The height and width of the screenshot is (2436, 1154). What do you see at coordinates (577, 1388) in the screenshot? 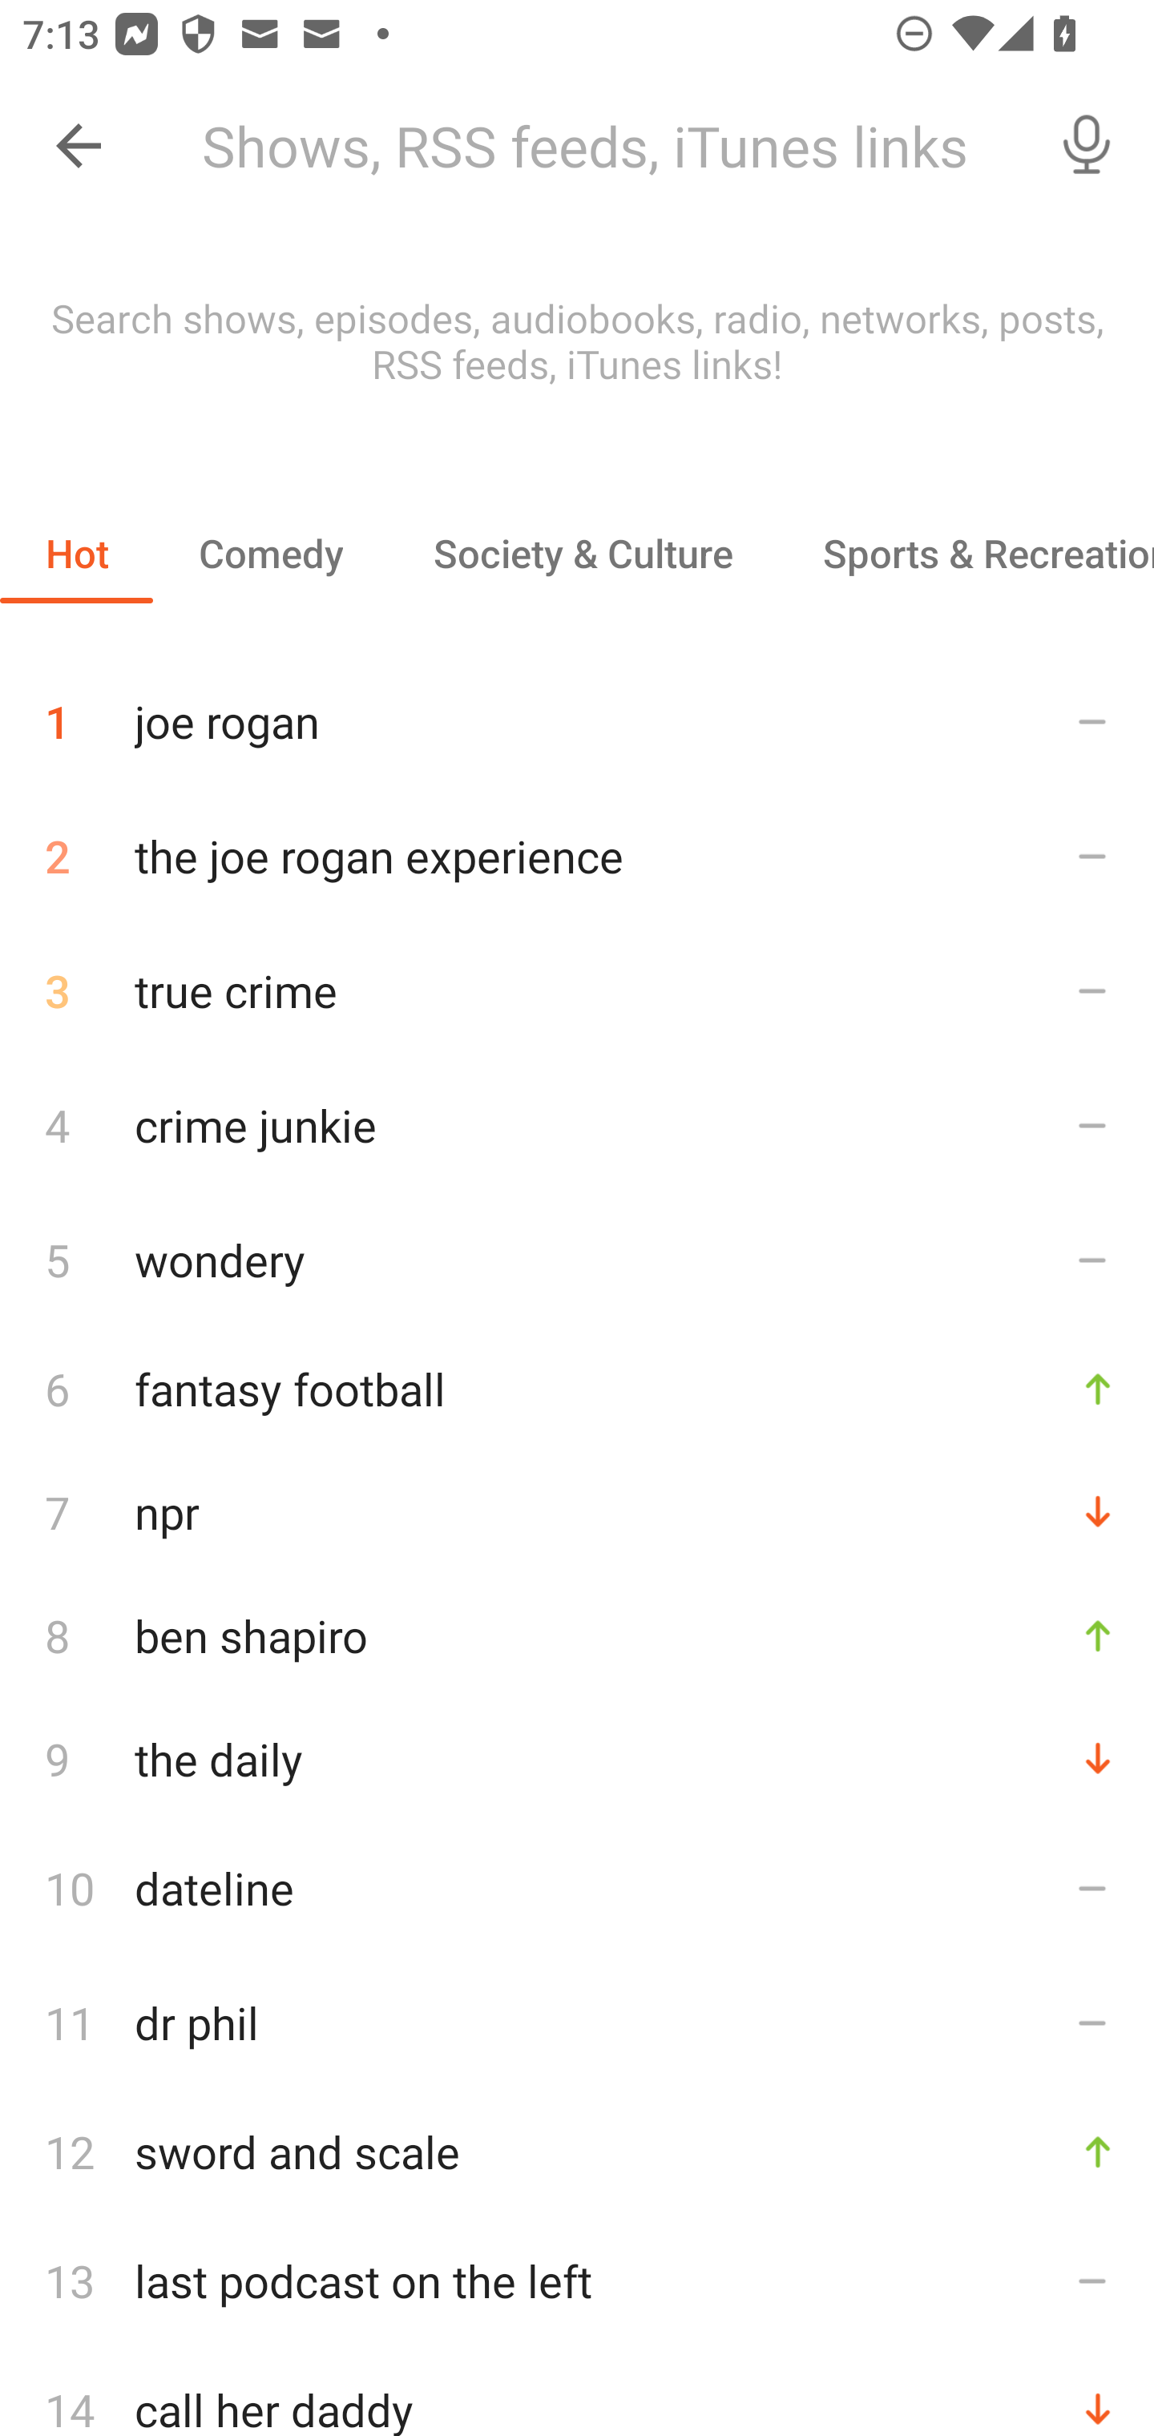
I see `6 fantasy football` at bounding box center [577, 1388].